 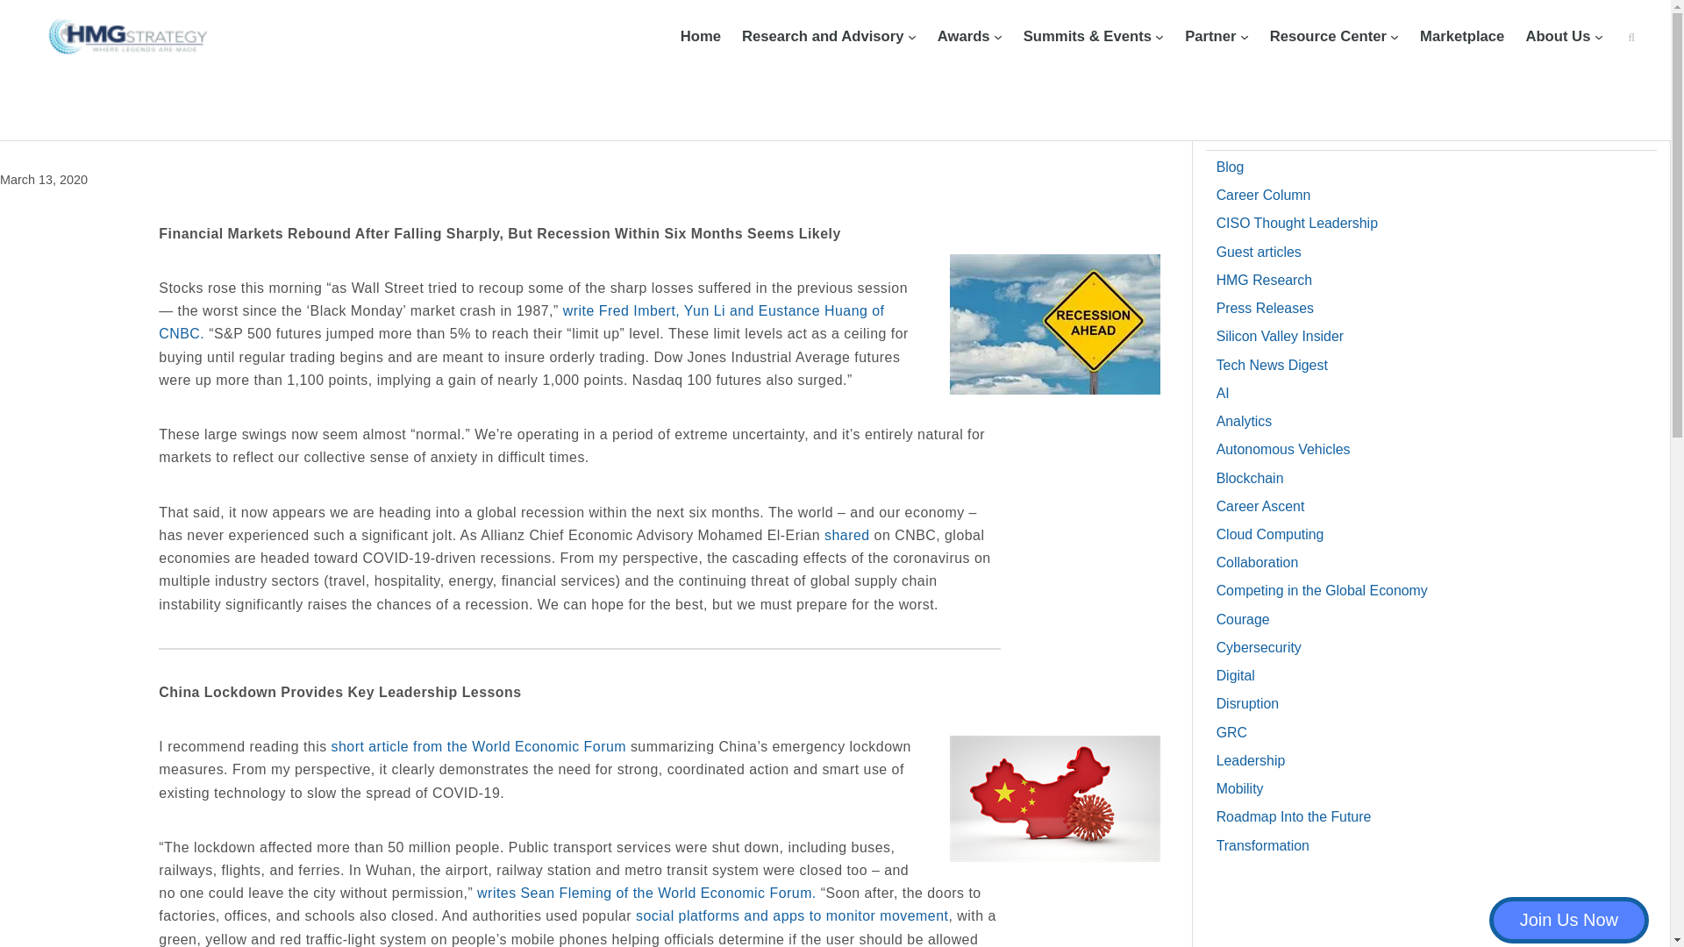 What do you see at coordinates (1210, 37) in the screenshot?
I see `Partner` at bounding box center [1210, 37].